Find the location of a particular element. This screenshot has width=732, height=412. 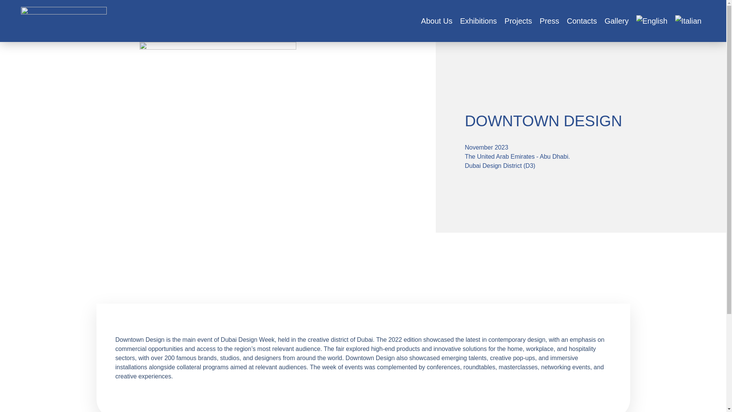

Projects is located at coordinates (518, 21).